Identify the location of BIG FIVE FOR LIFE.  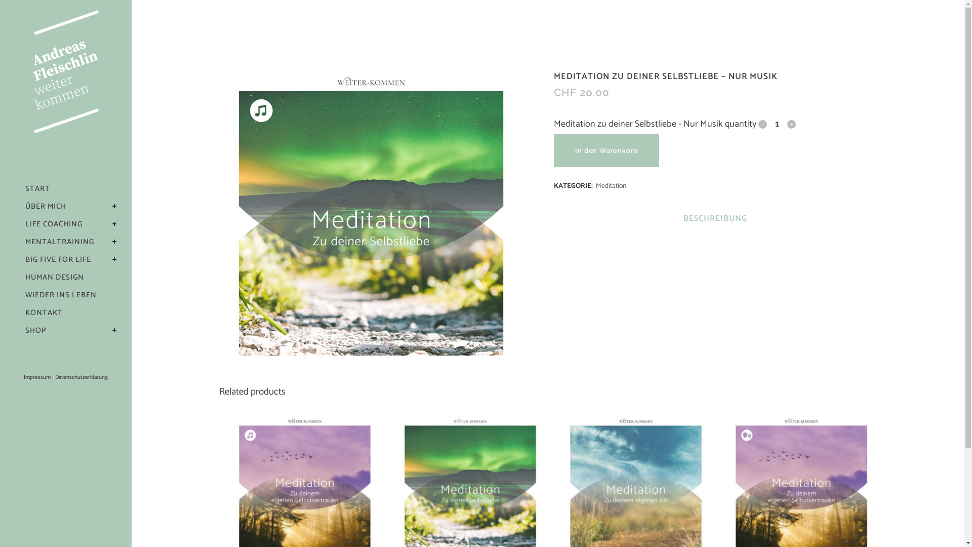
(71, 259).